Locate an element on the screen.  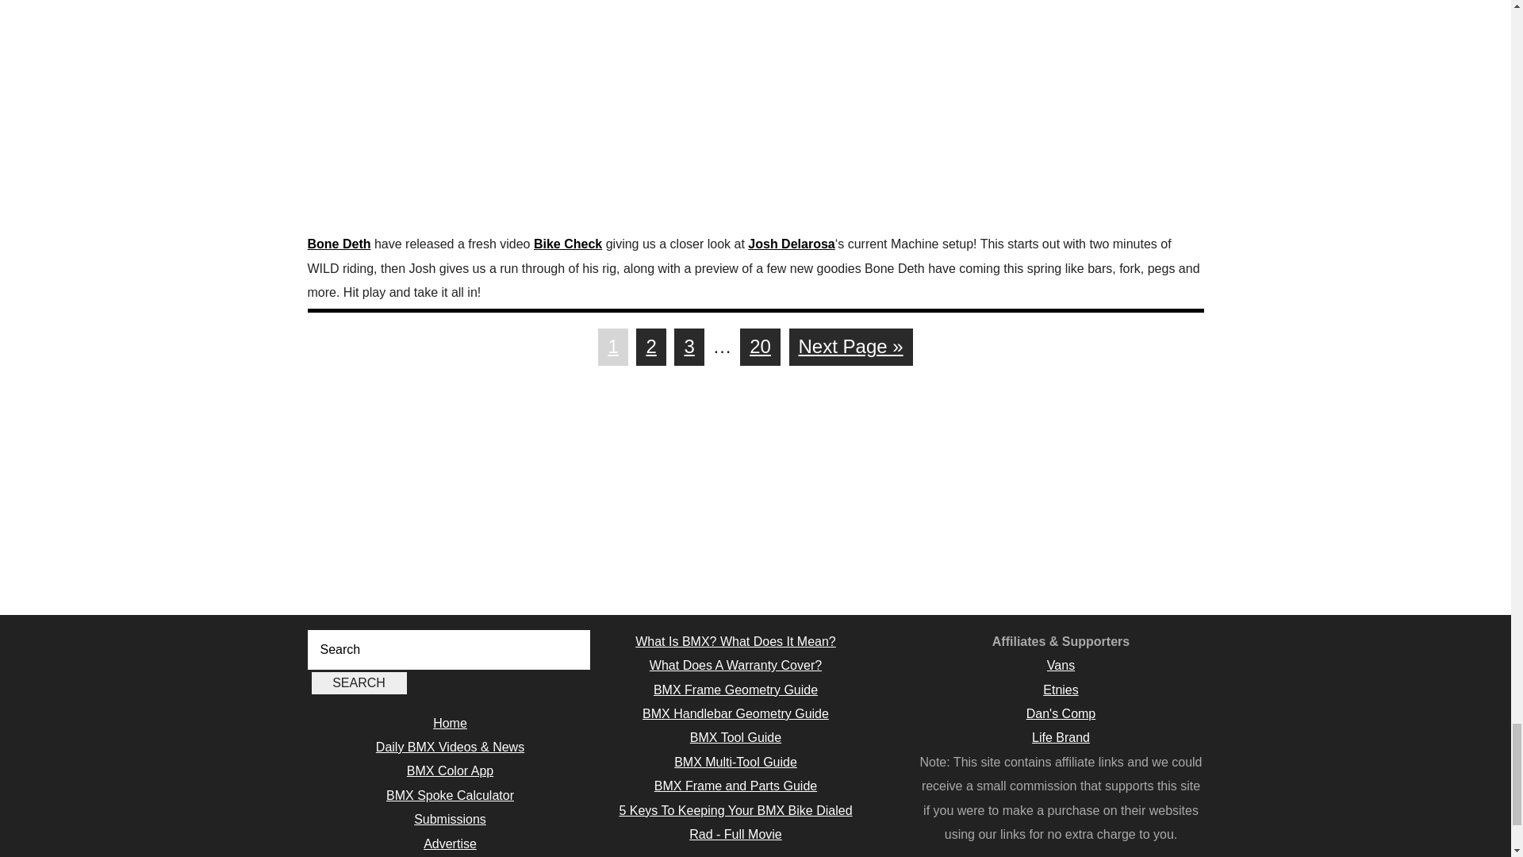
Search is located at coordinates (359, 682).